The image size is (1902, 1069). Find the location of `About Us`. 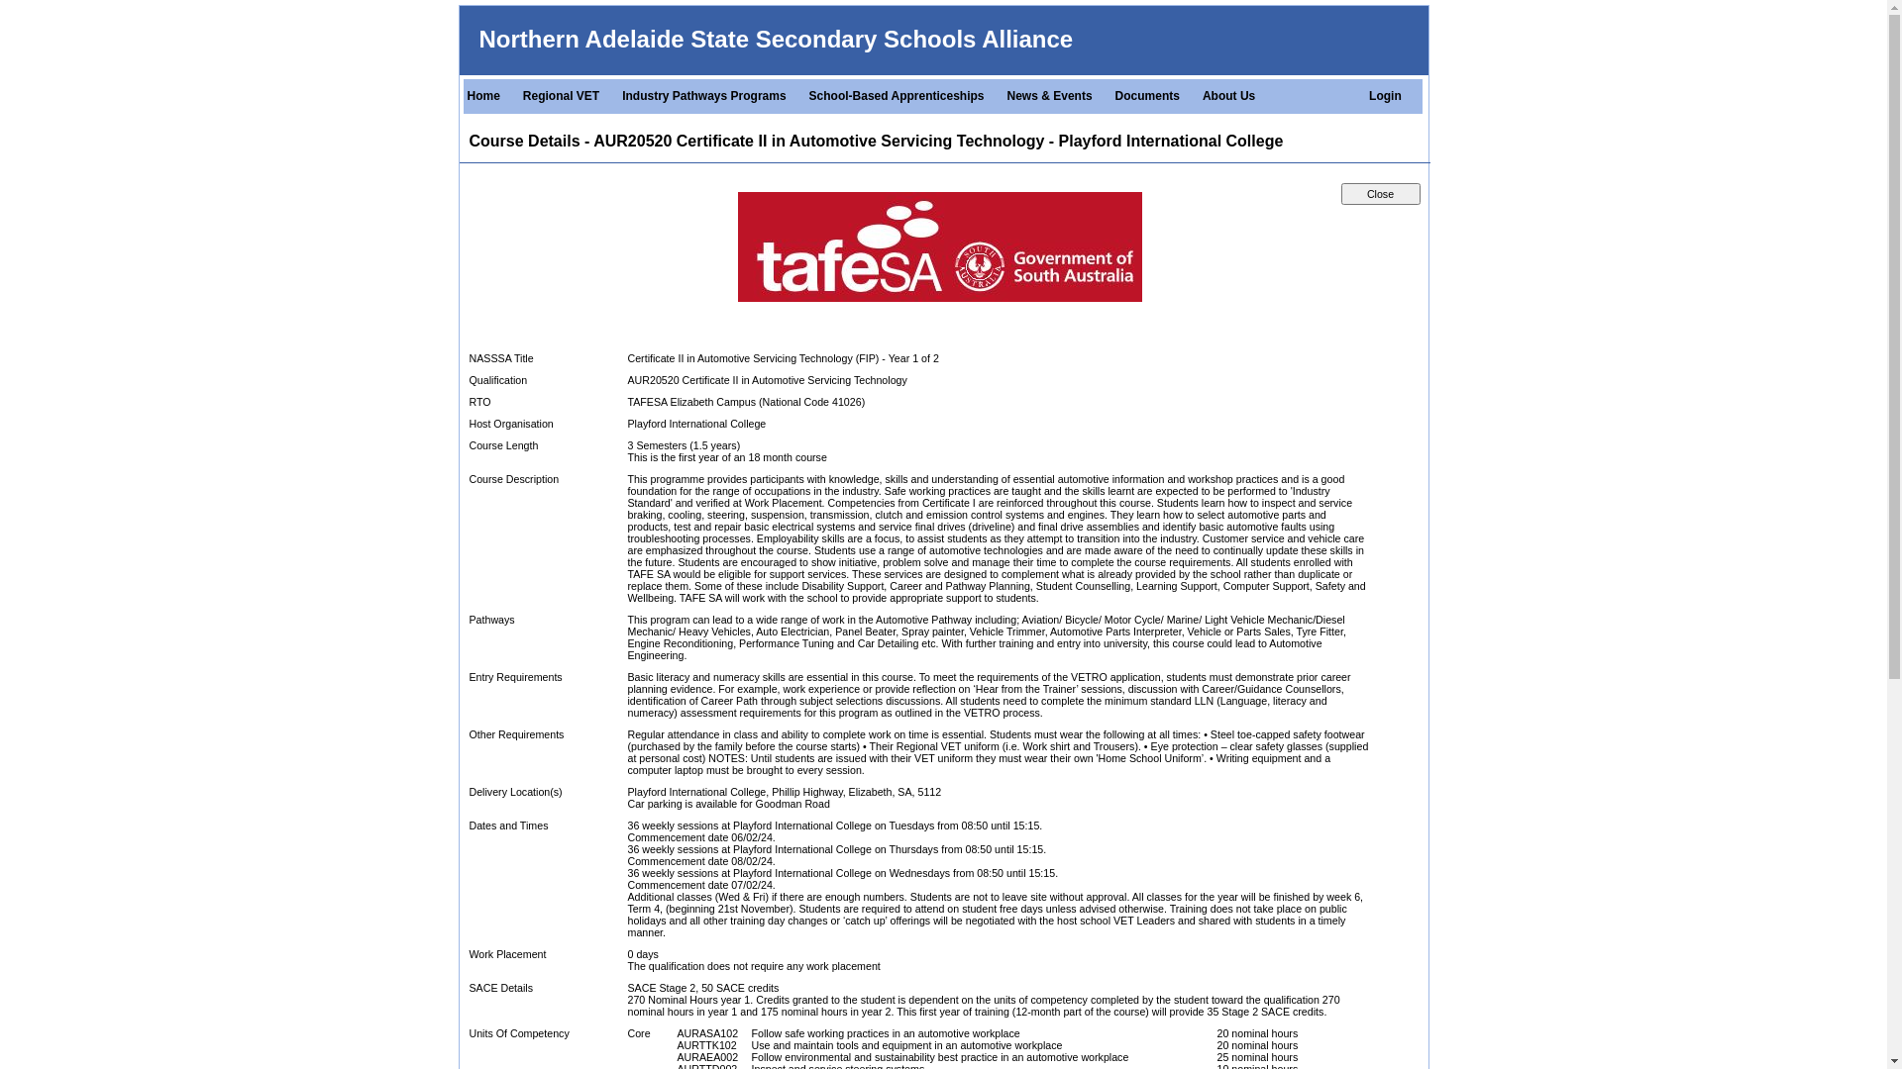

About Us is located at coordinates (1232, 96).